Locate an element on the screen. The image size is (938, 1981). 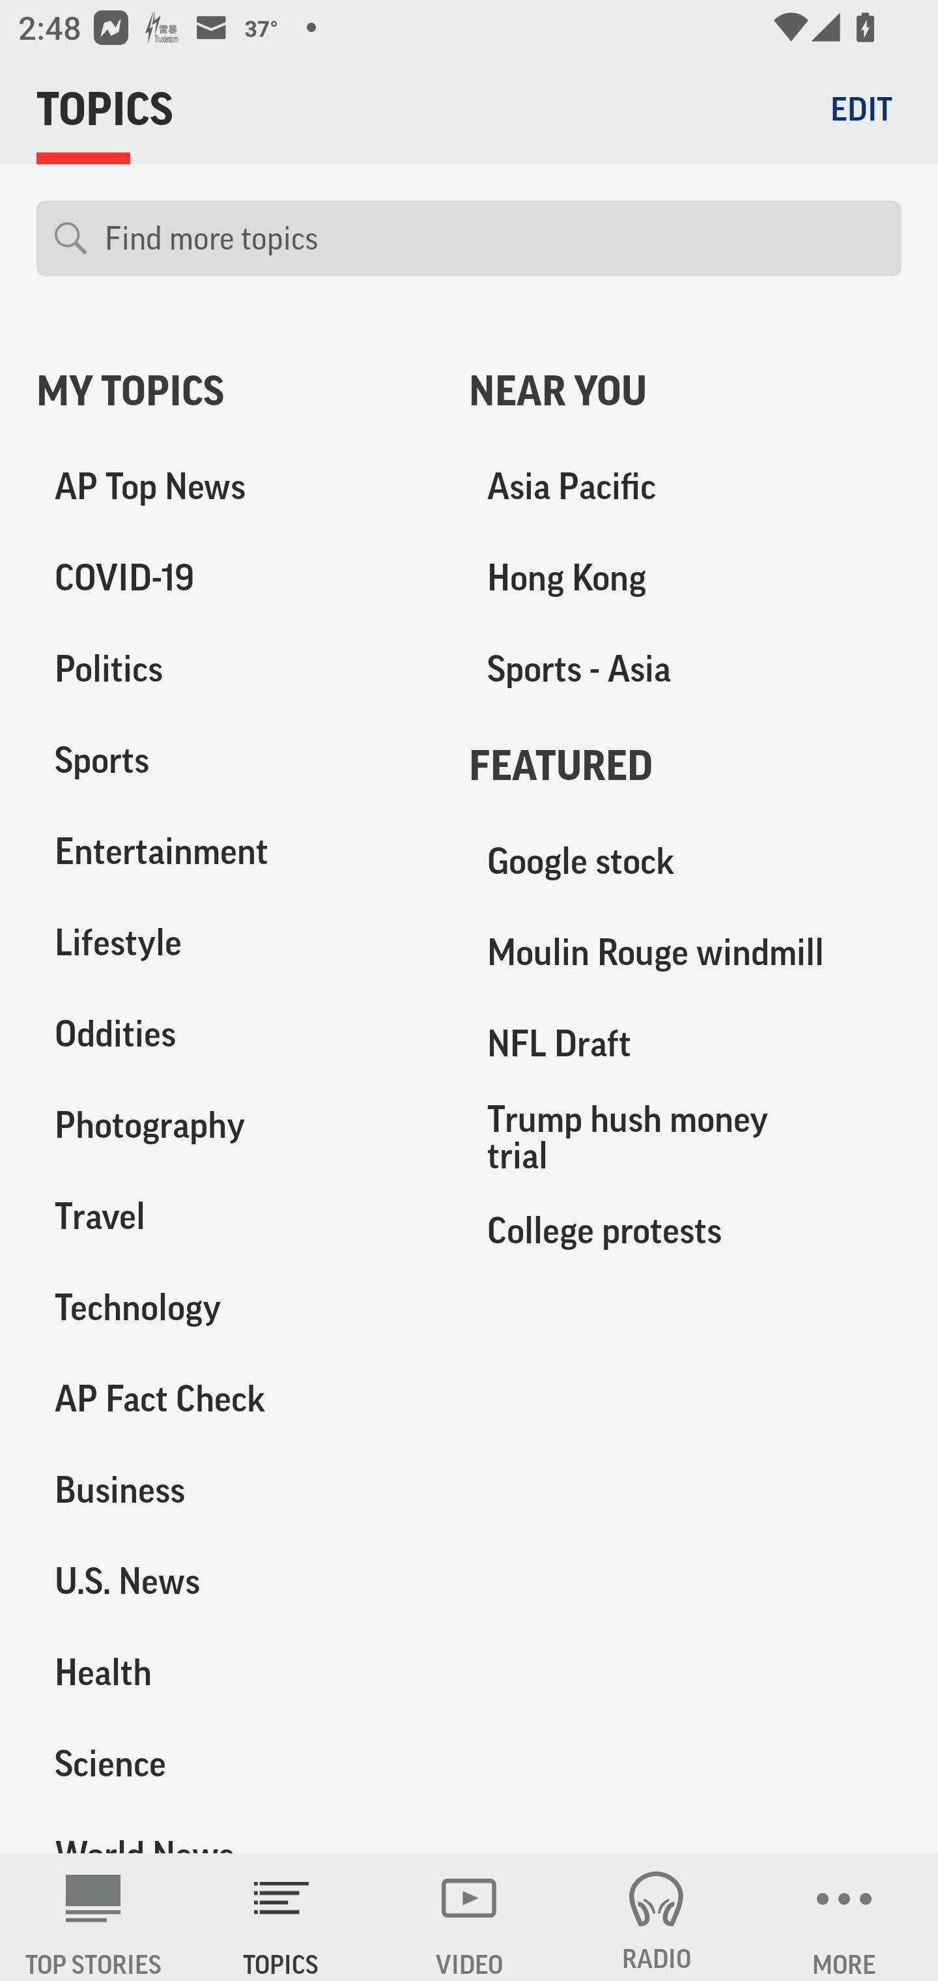
COVID-19 is located at coordinates (234, 578).